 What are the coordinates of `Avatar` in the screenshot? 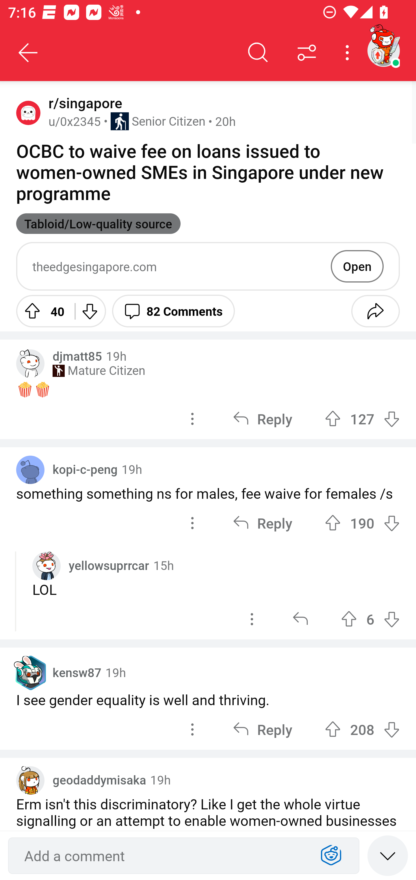 It's located at (28, 112).